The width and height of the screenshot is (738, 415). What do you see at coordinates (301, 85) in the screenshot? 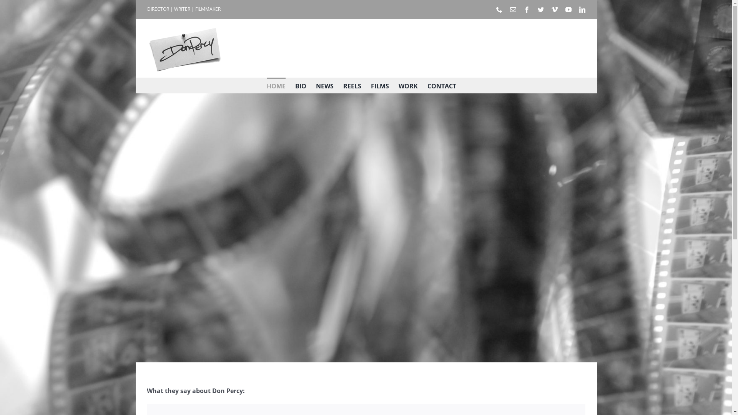
I see `BIO` at bounding box center [301, 85].